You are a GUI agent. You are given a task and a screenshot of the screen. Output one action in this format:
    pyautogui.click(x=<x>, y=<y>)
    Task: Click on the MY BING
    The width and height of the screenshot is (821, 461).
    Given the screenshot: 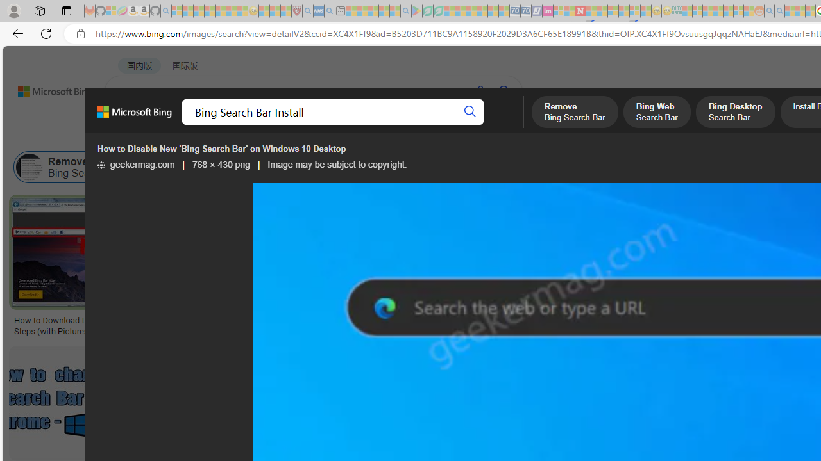 What is the action you would take?
    pyautogui.click(x=177, y=125)
    